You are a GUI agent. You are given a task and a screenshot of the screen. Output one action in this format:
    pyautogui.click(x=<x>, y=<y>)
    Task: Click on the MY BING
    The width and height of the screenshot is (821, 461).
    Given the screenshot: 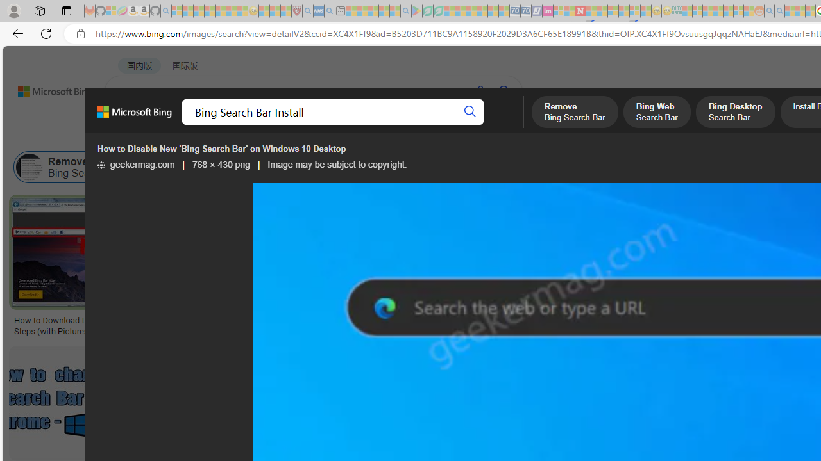 What is the action you would take?
    pyautogui.click(x=177, y=125)
    